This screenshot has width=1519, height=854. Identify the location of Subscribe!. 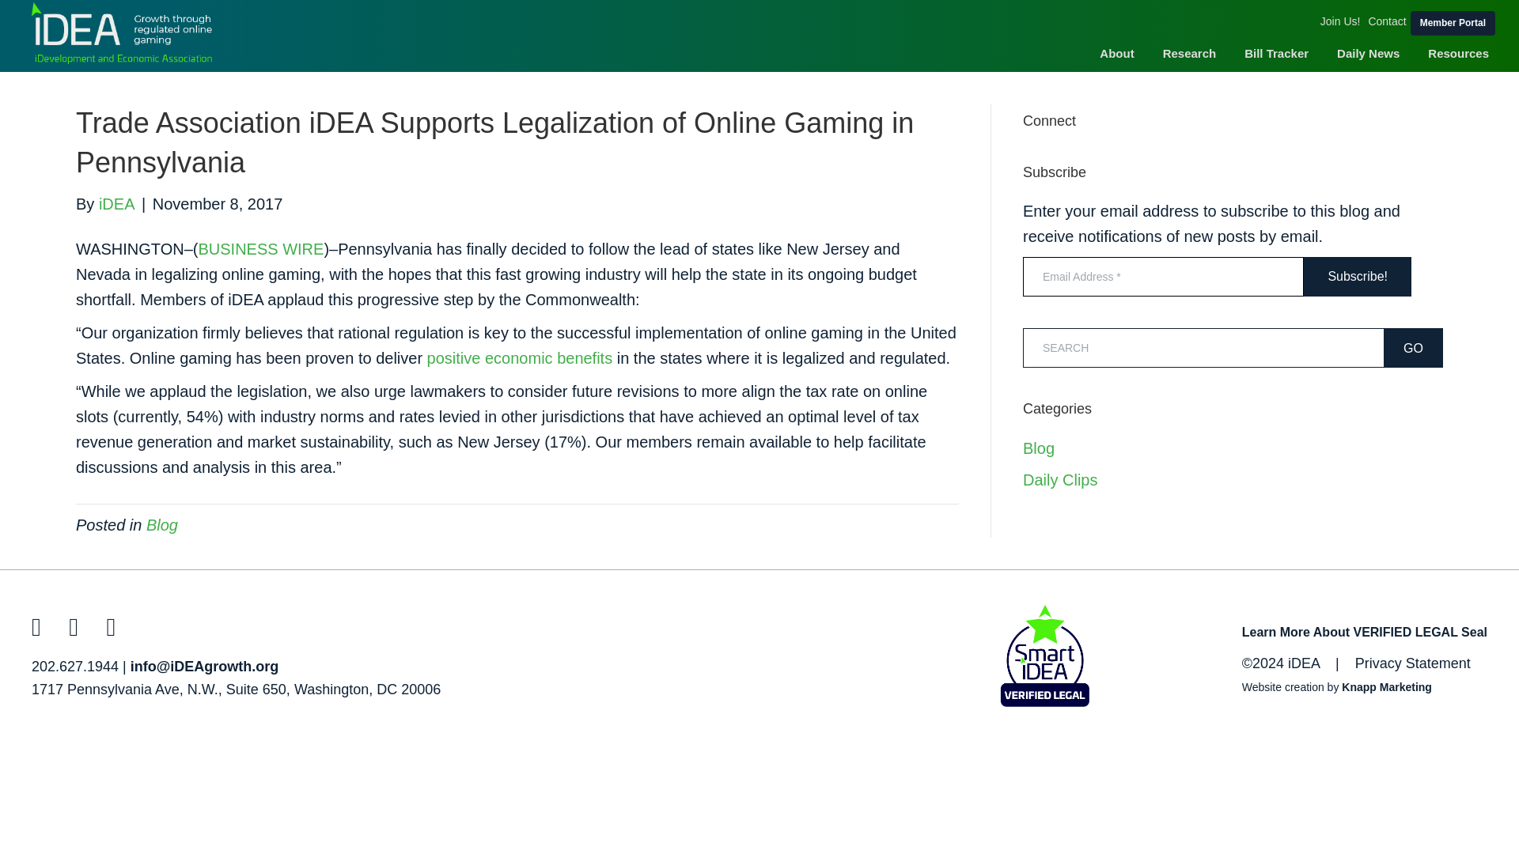
(1357, 276).